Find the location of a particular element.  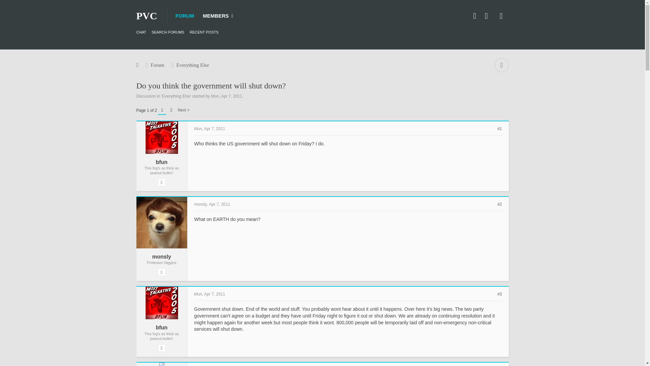

Forum is located at coordinates (157, 65).